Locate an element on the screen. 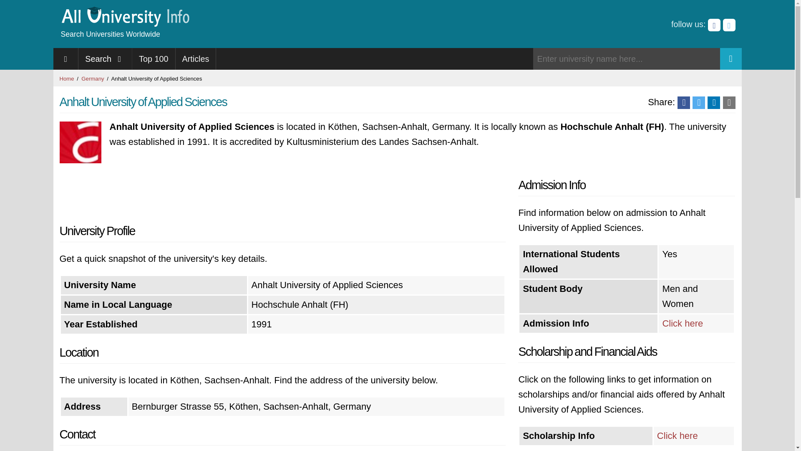 This screenshot has height=451, width=801. Share on LinkedIn is located at coordinates (713, 103).